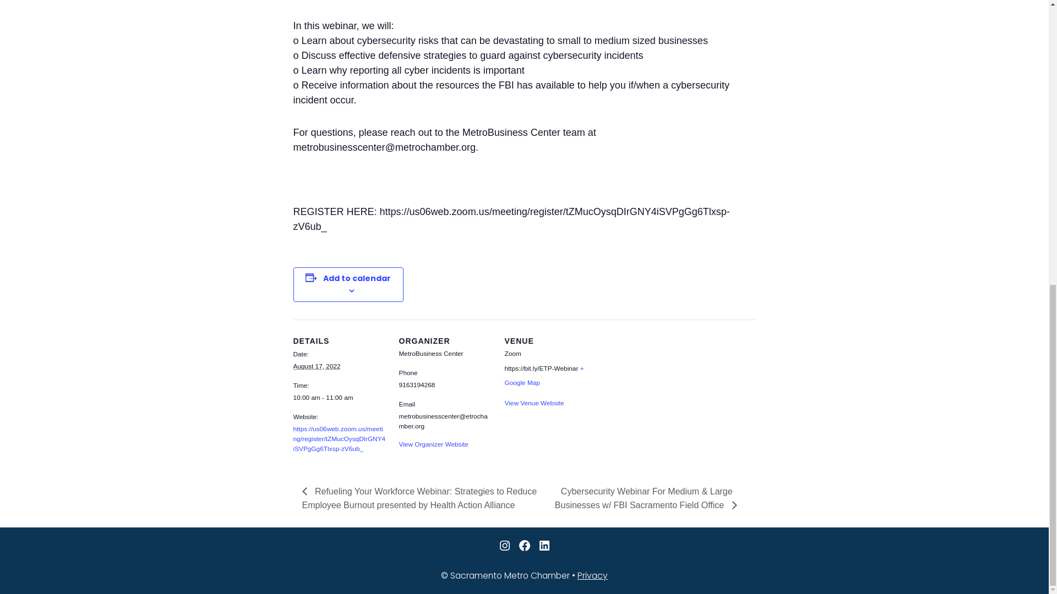 The width and height of the screenshot is (1057, 594). Describe the element at coordinates (544, 546) in the screenshot. I see `LinkedIn profile` at that location.